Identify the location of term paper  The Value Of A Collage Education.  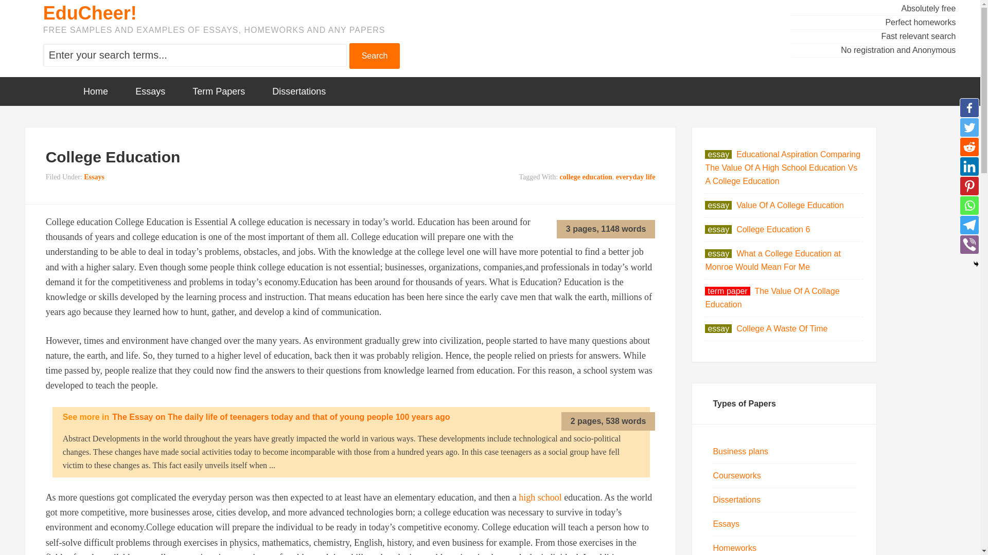
(772, 298).